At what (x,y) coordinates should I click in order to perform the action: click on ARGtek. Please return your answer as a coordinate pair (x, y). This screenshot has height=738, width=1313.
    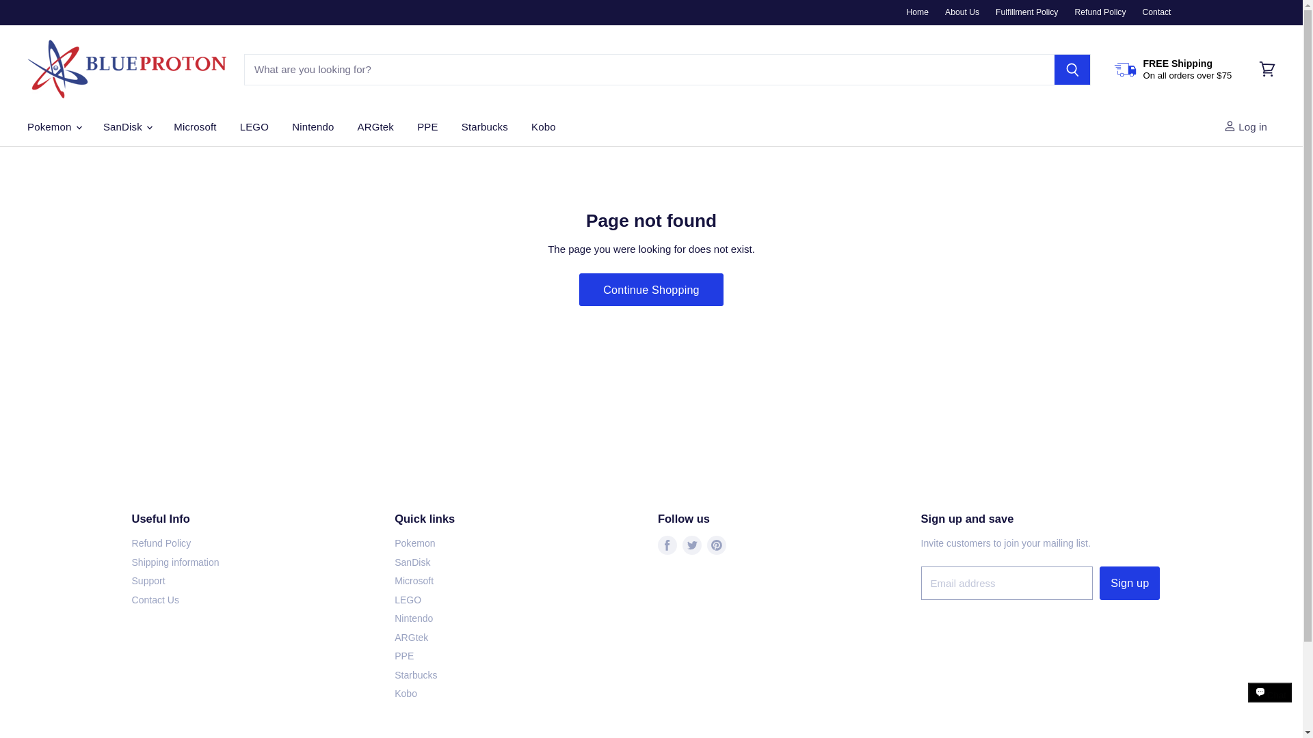
    Looking at the image, I should click on (376, 127).